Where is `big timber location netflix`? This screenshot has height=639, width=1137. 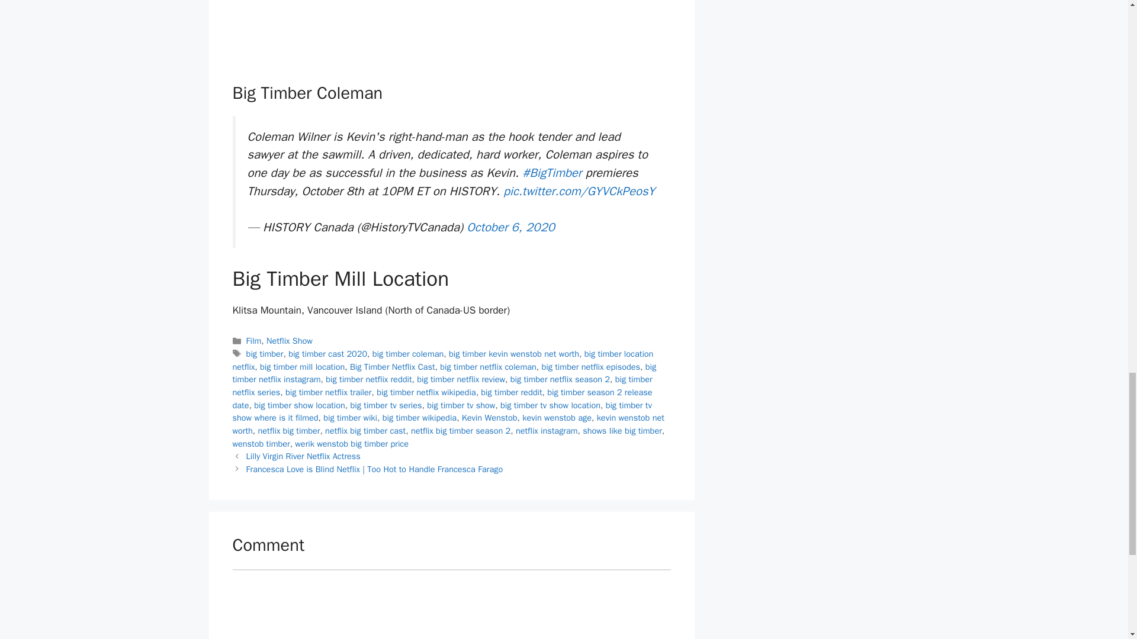
big timber location netflix is located at coordinates (442, 360).